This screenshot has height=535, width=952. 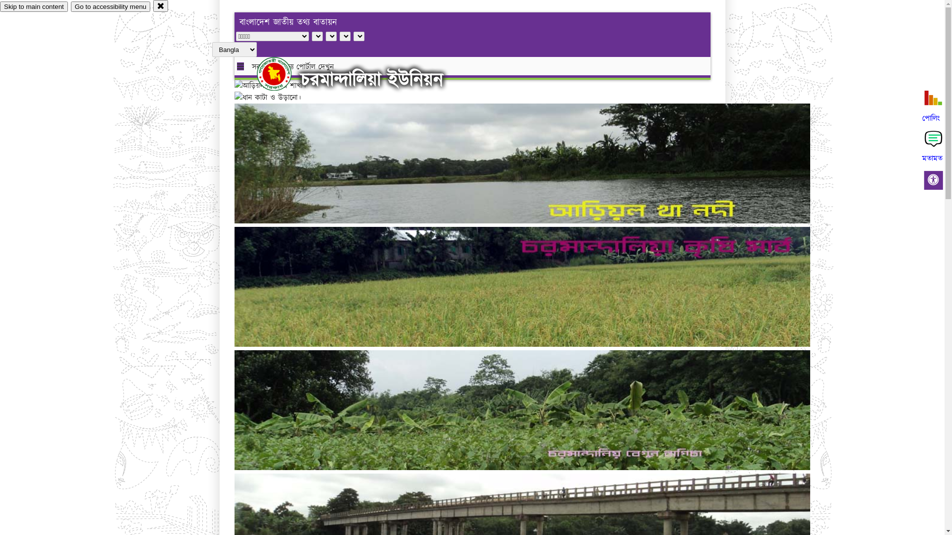 What do you see at coordinates (161, 6) in the screenshot?
I see `close` at bounding box center [161, 6].